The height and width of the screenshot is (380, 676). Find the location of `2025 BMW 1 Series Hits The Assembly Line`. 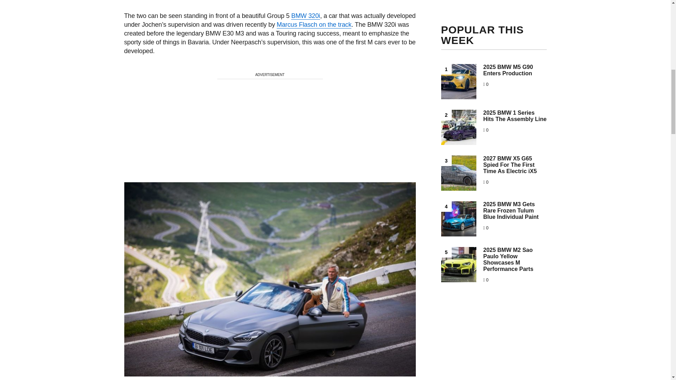

2025 BMW 1 Series Hits The Assembly Line is located at coordinates (515, 116).